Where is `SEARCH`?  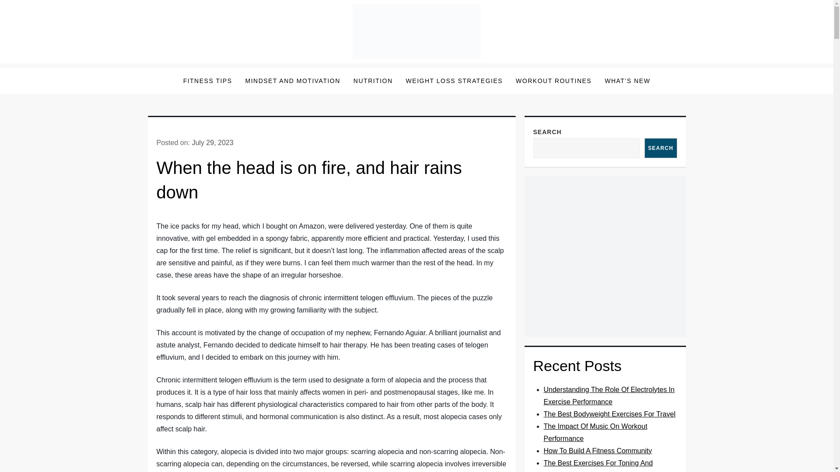
SEARCH is located at coordinates (661, 148).